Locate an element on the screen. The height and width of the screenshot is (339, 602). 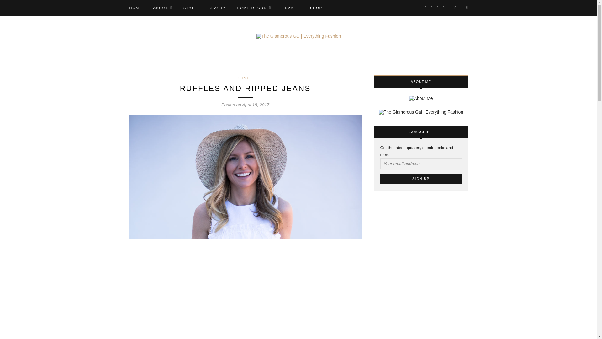
STYLE is located at coordinates (190, 8).